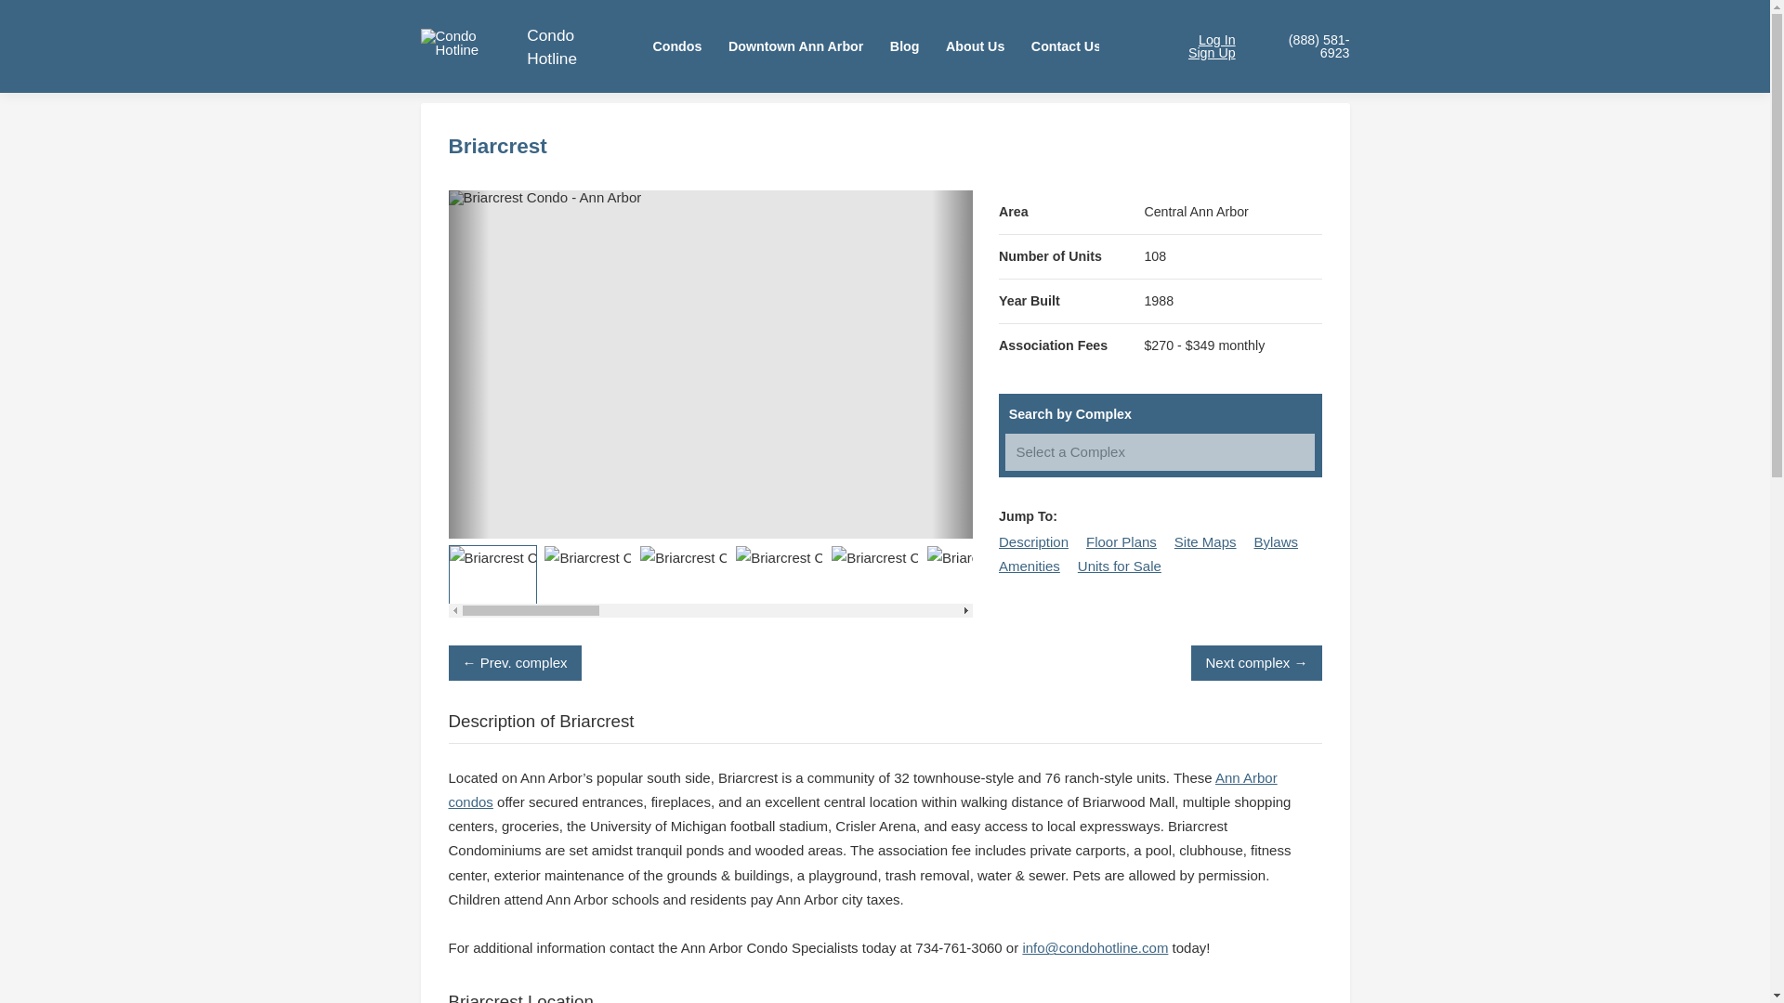 The width and height of the screenshot is (1784, 1003). Describe the element at coordinates (1276, 541) in the screenshot. I see `Bylaws` at that location.